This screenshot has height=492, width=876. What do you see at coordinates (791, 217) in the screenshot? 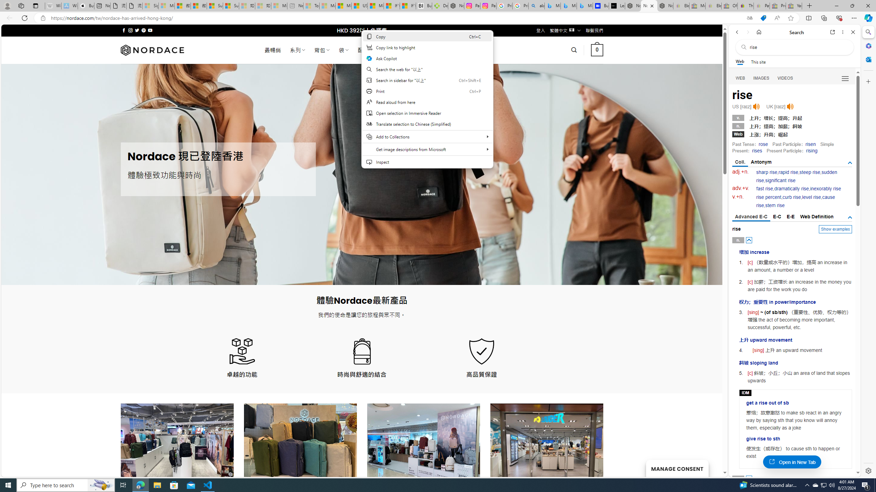
I see `E-E` at bounding box center [791, 217].